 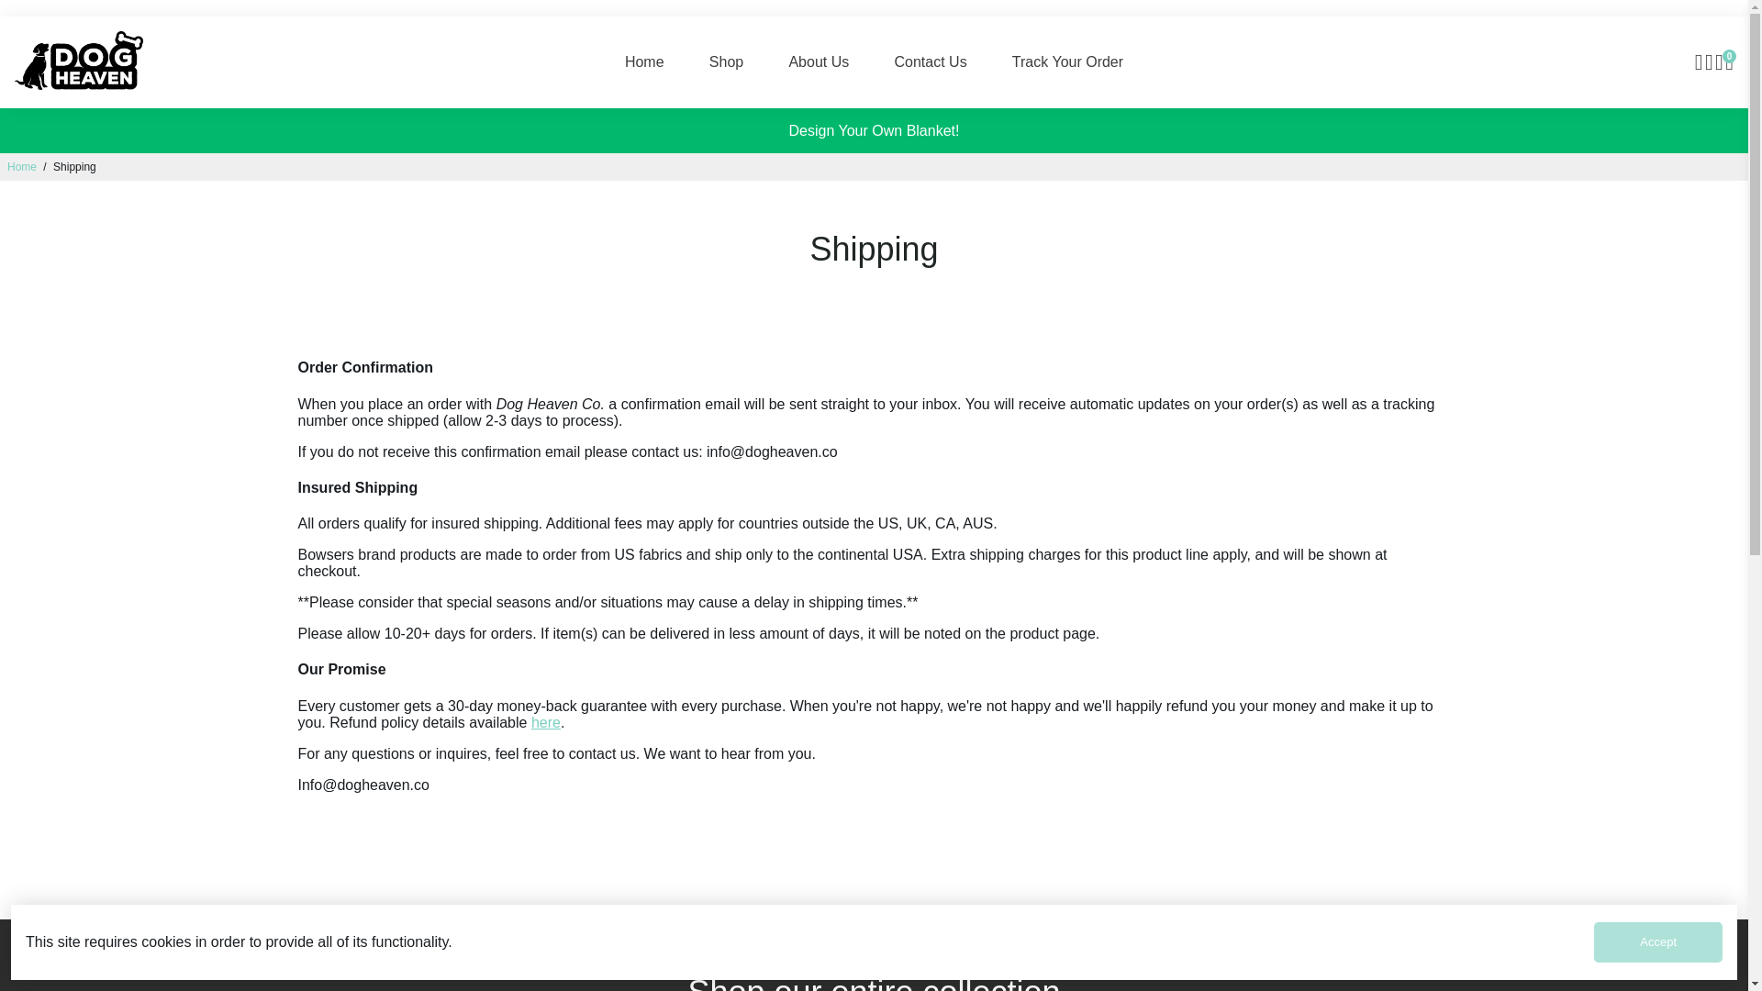 I want to click on Track Your Order, so click(x=1067, y=62).